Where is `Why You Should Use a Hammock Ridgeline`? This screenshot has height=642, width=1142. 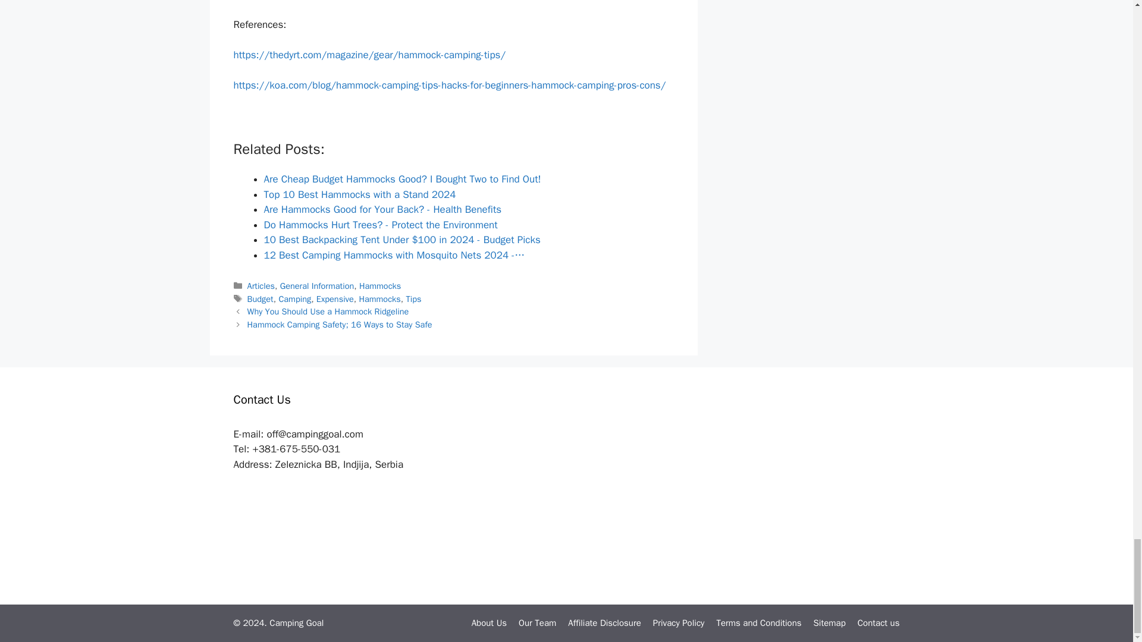
Why You Should Use a Hammock Ridgeline is located at coordinates (328, 311).